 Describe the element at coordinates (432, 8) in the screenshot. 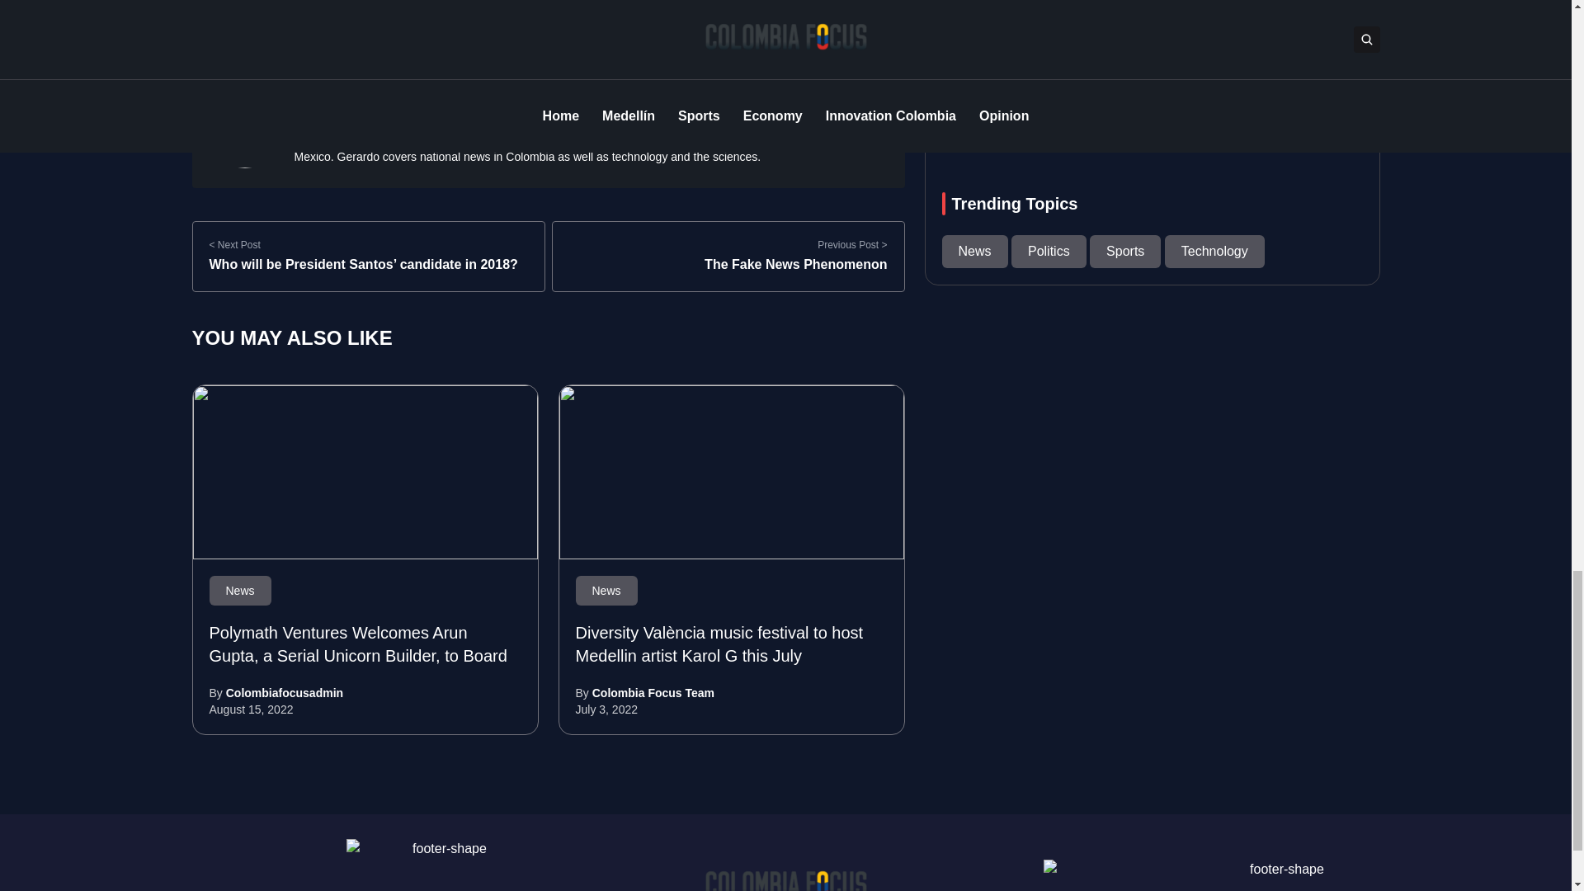

I see `terrorism` at that location.